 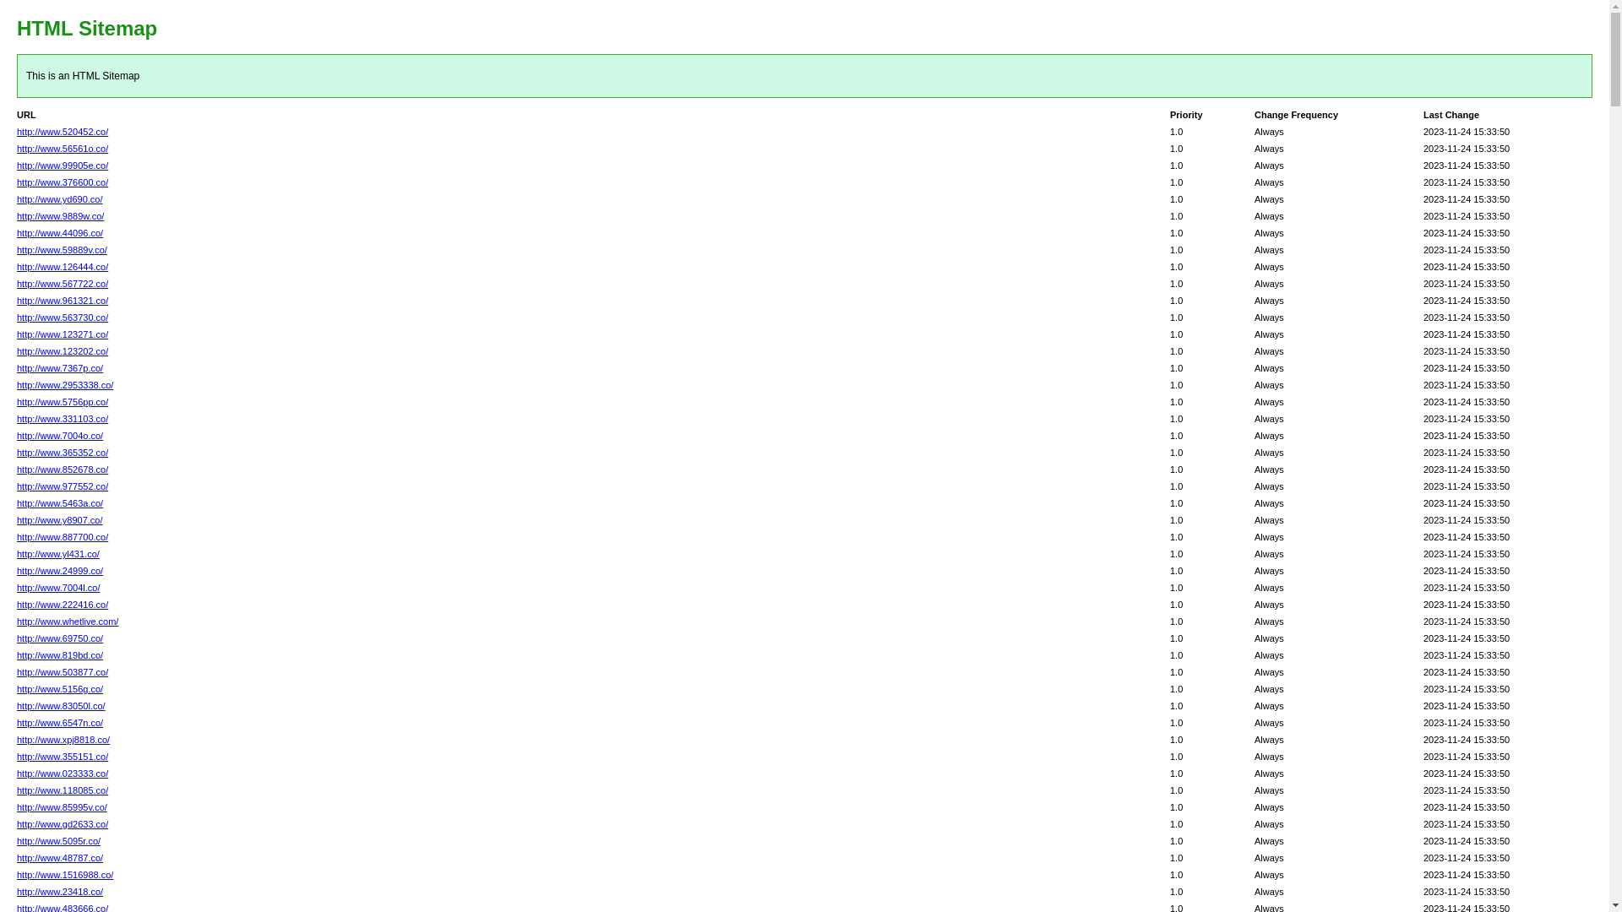 I want to click on http://www.5756pp.co/, so click(x=63, y=402).